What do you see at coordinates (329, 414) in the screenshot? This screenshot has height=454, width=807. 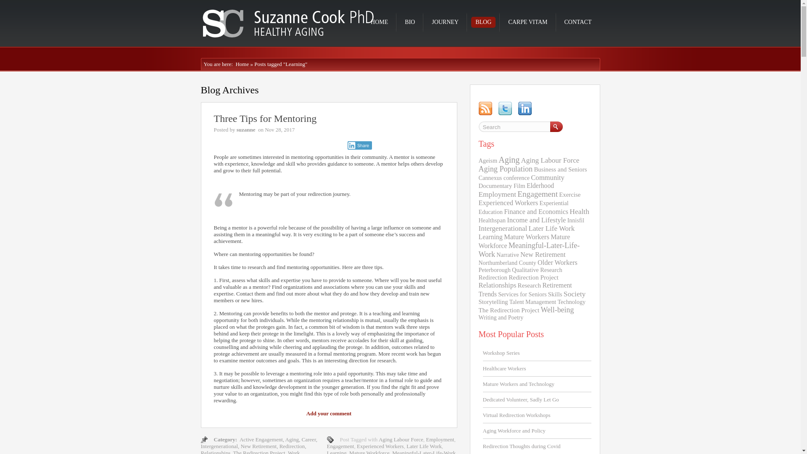 I see `Add your comment` at bounding box center [329, 414].